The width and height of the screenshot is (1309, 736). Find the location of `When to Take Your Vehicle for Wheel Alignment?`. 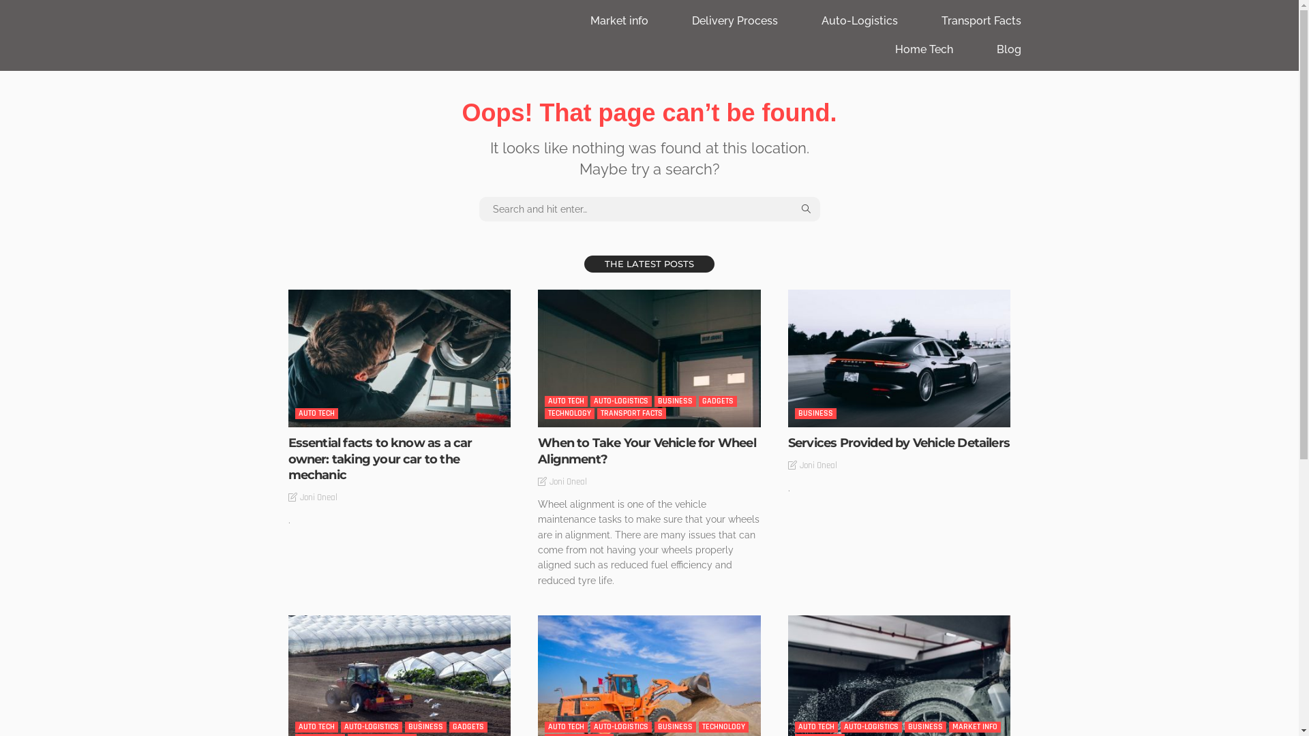

When to Take Your Vehicle for Wheel Alignment? is located at coordinates (647, 451).